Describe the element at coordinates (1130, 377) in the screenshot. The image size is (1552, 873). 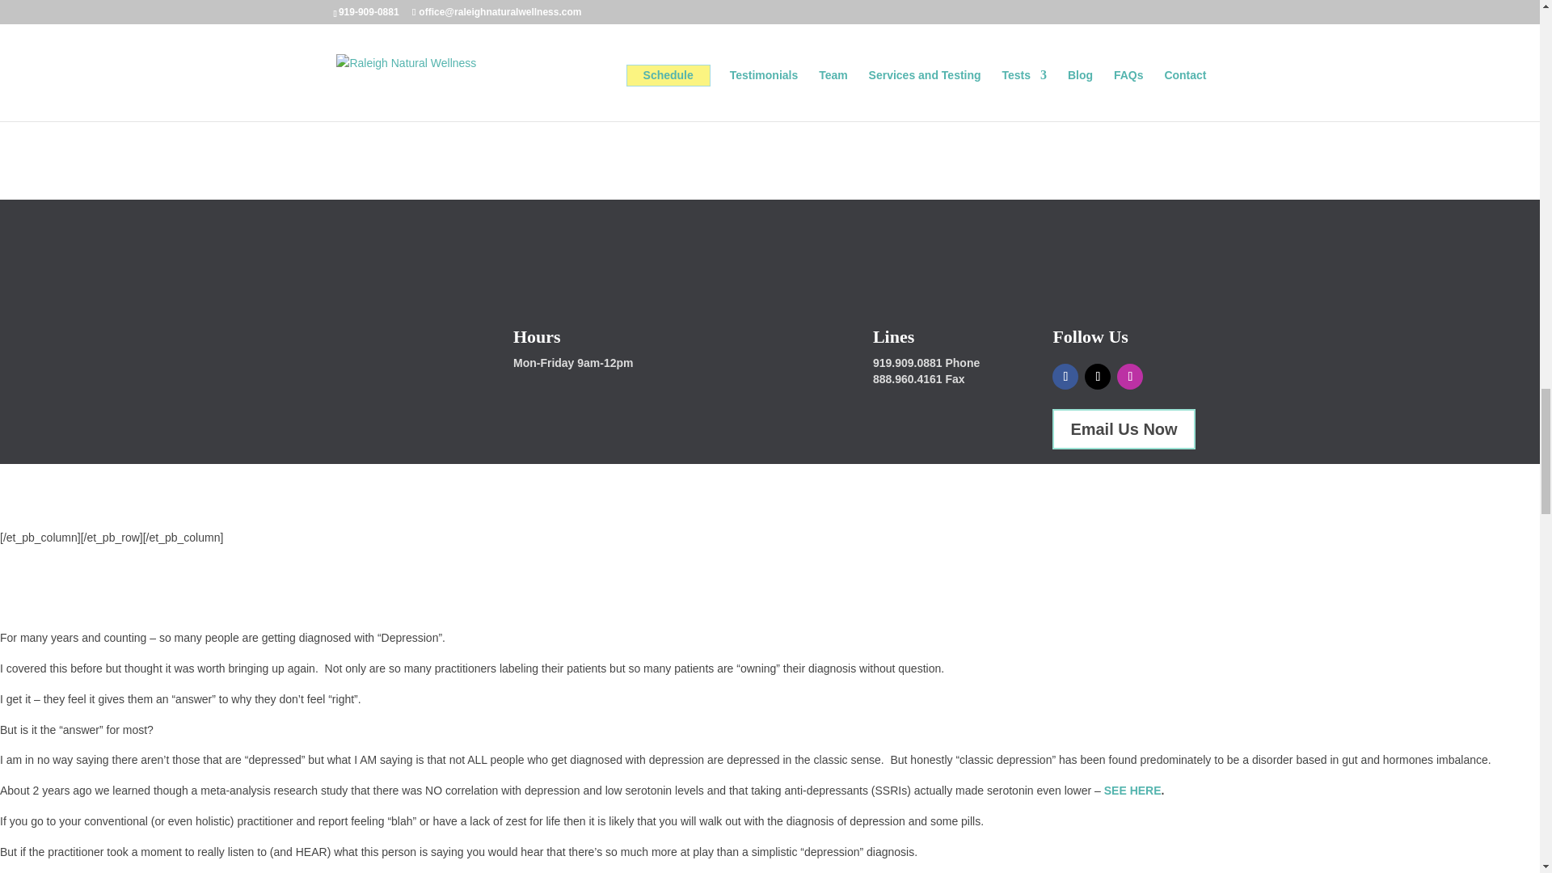
I see `Follow on Instagram` at that location.